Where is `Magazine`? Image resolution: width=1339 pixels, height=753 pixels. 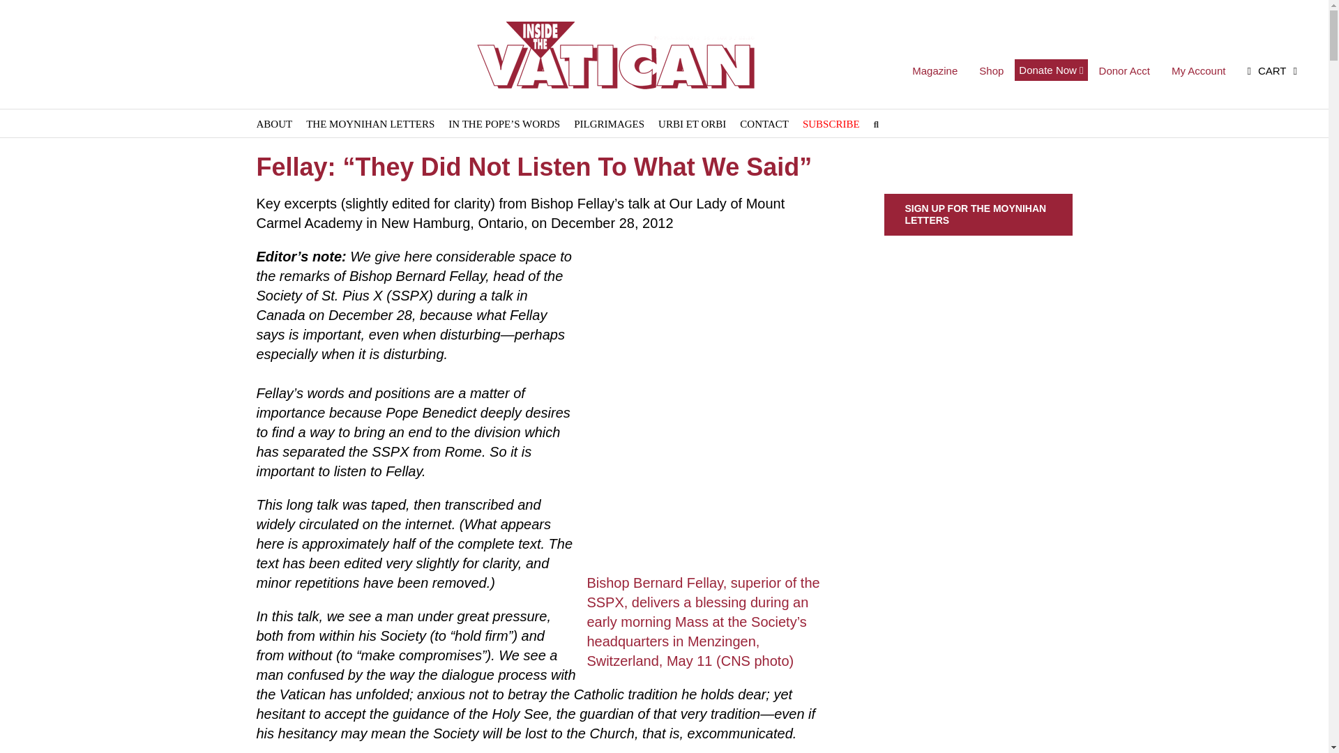
Magazine is located at coordinates (935, 72).